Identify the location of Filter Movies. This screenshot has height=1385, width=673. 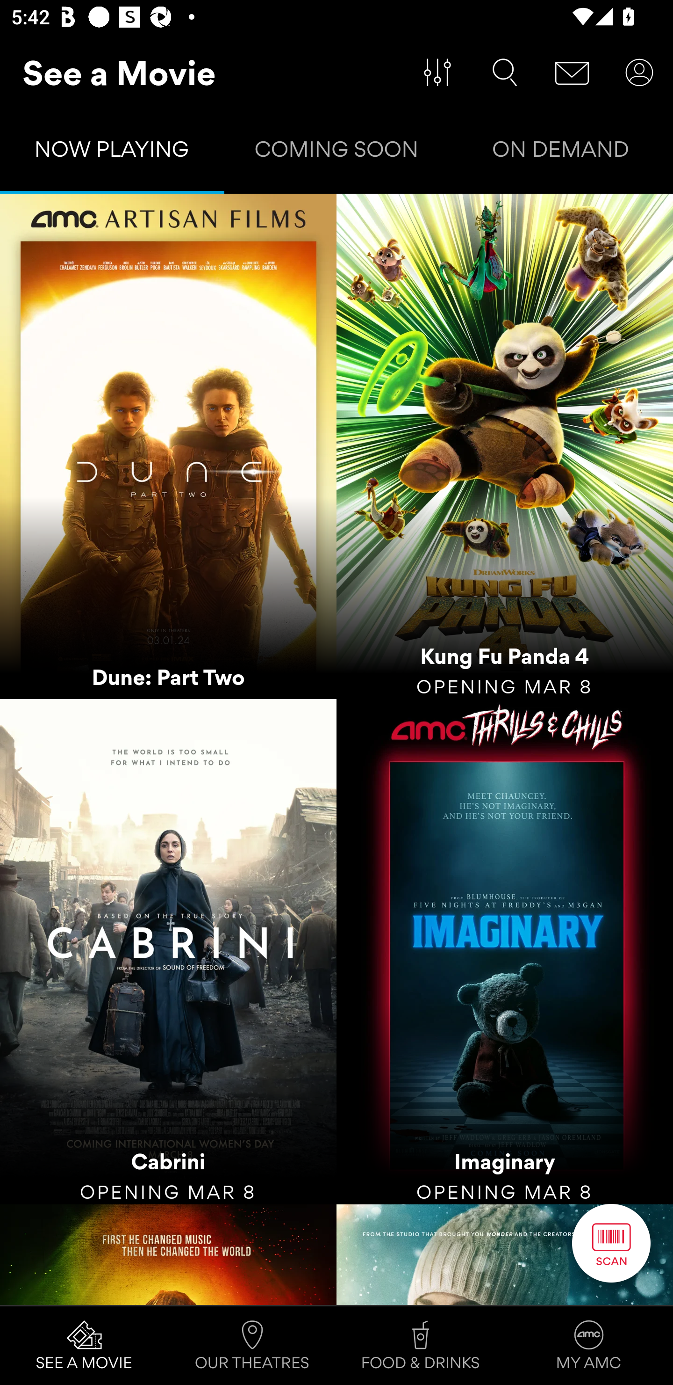
(437, 73).